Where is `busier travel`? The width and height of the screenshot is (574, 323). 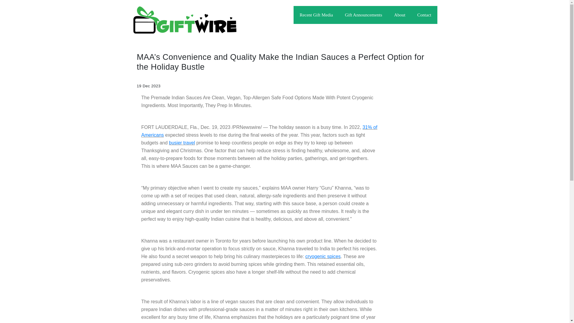
busier travel is located at coordinates (182, 143).